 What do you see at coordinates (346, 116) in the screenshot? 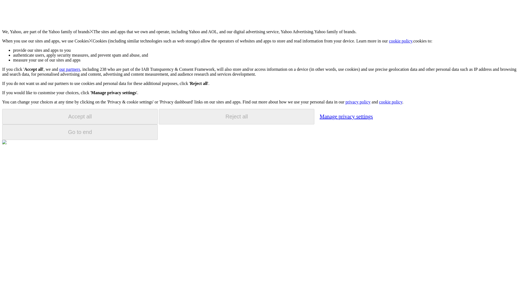
I see `Manage privacy settings` at bounding box center [346, 116].